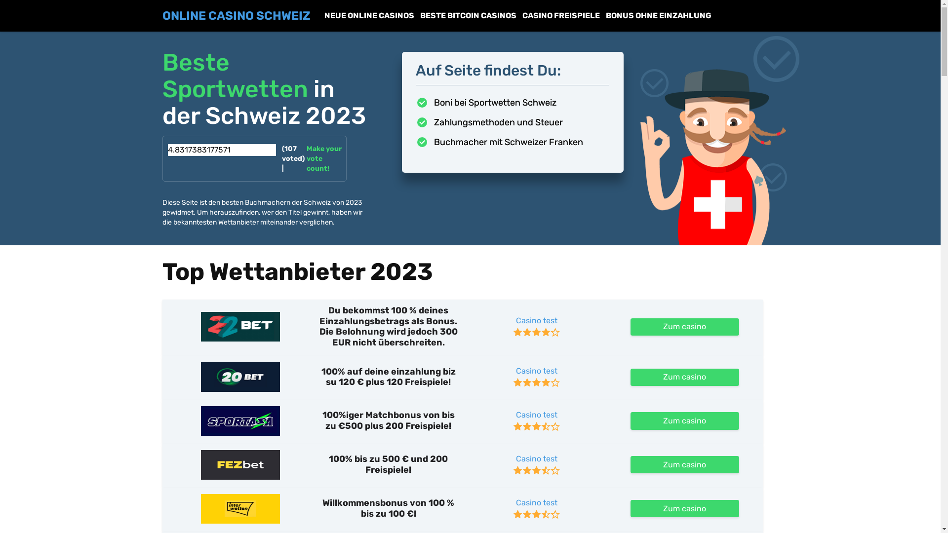 This screenshot has width=948, height=533. Describe the element at coordinates (536, 502) in the screenshot. I see `Casino test` at that location.